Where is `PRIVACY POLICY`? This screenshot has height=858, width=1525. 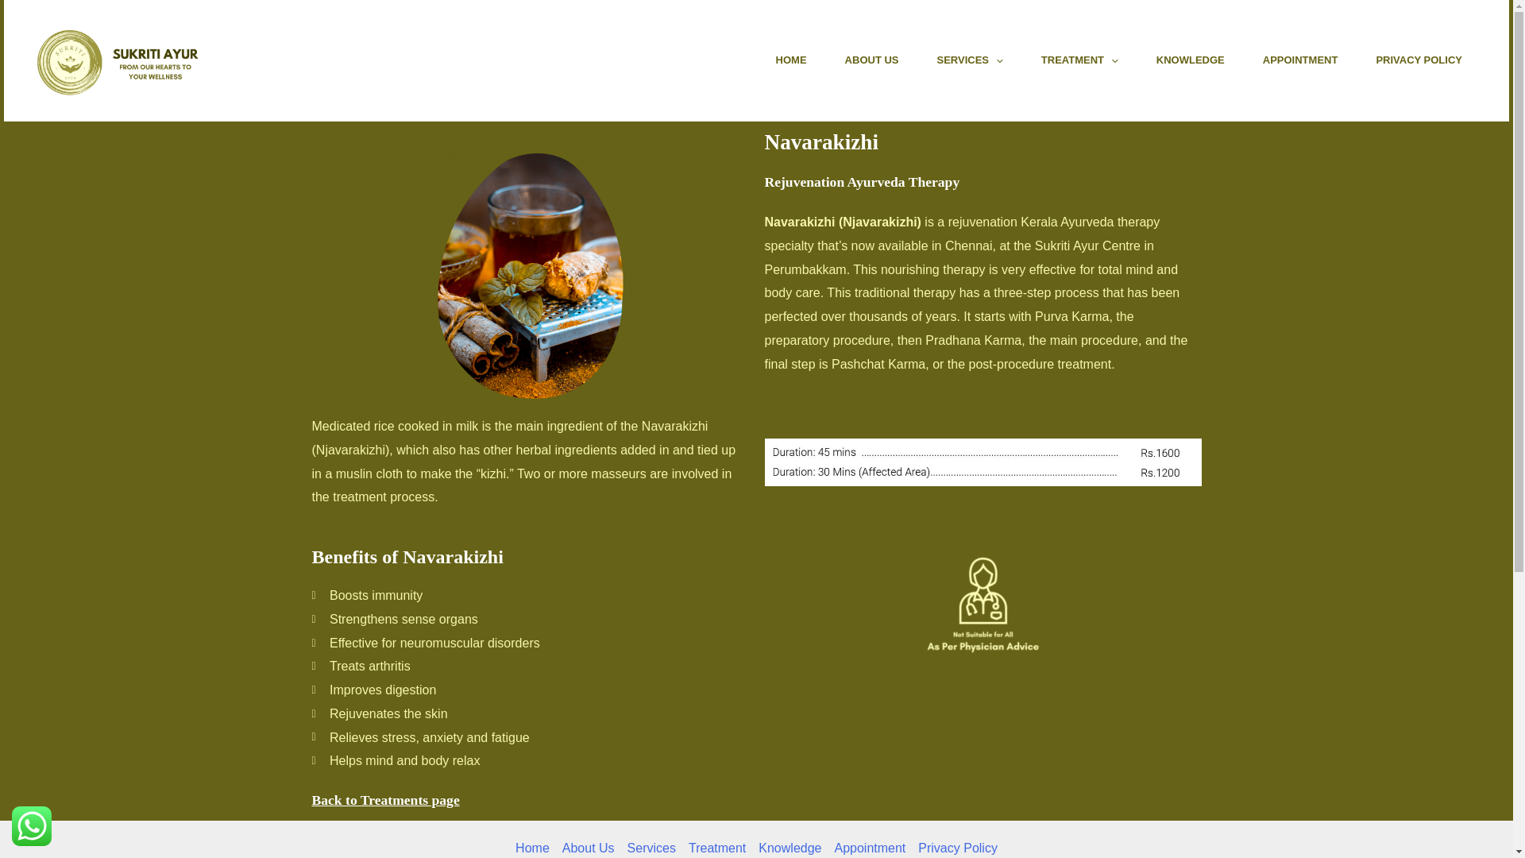 PRIVACY POLICY is located at coordinates (1419, 60).